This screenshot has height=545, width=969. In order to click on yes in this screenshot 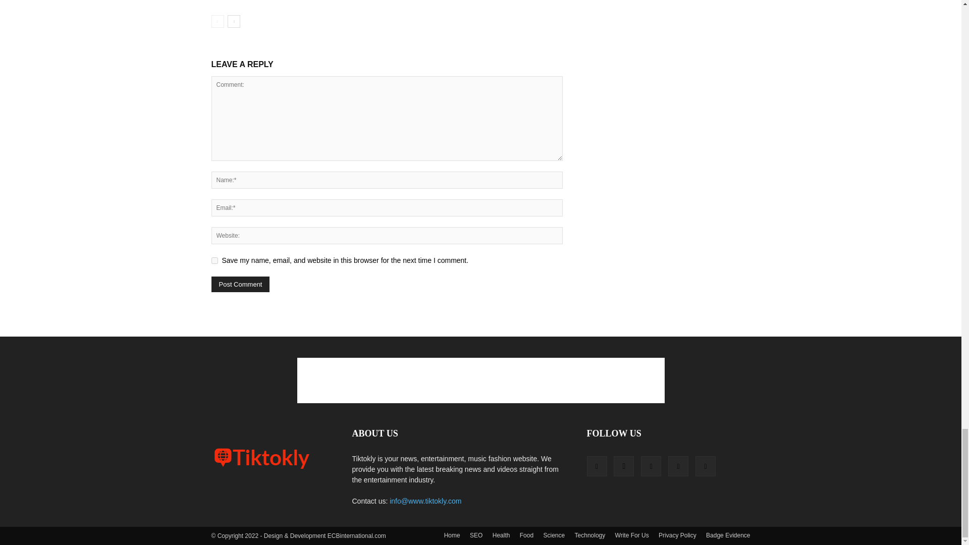, I will do `click(214, 260)`.